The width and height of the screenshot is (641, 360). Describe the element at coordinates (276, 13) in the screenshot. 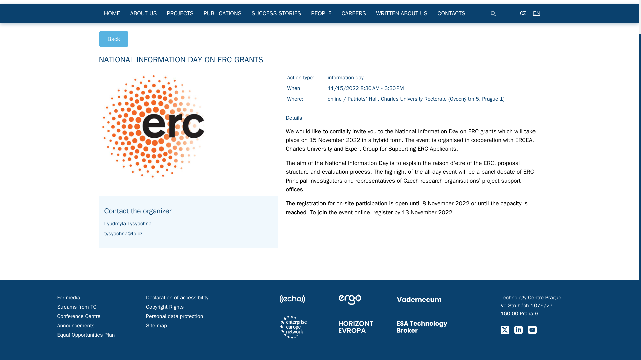

I see `SUCCESS STORIES` at that location.